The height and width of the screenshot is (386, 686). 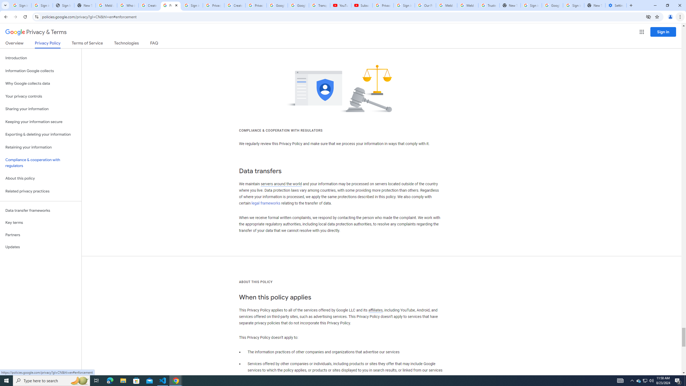 I want to click on About this policy, so click(x=41, y=179).